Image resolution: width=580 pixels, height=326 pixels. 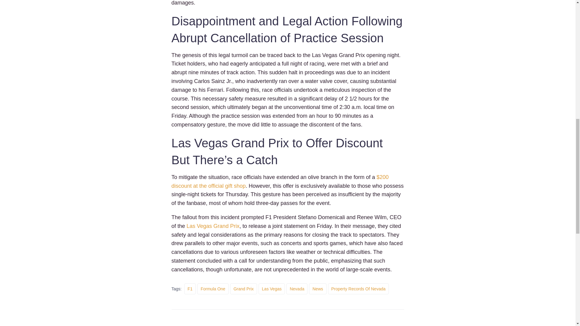 I want to click on Nevada, so click(x=297, y=289).